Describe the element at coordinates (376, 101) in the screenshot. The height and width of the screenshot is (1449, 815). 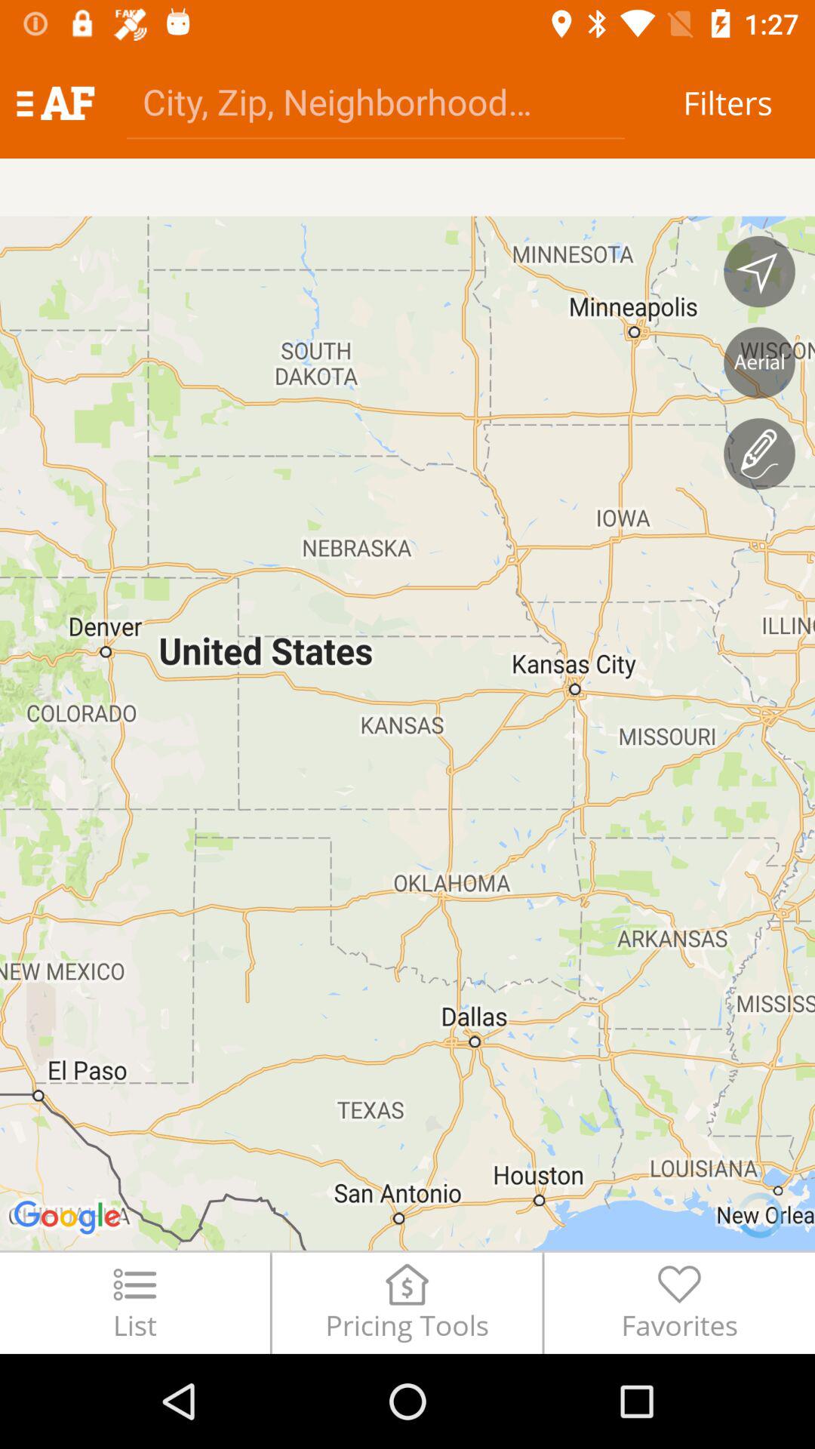
I see `search textbox` at that location.